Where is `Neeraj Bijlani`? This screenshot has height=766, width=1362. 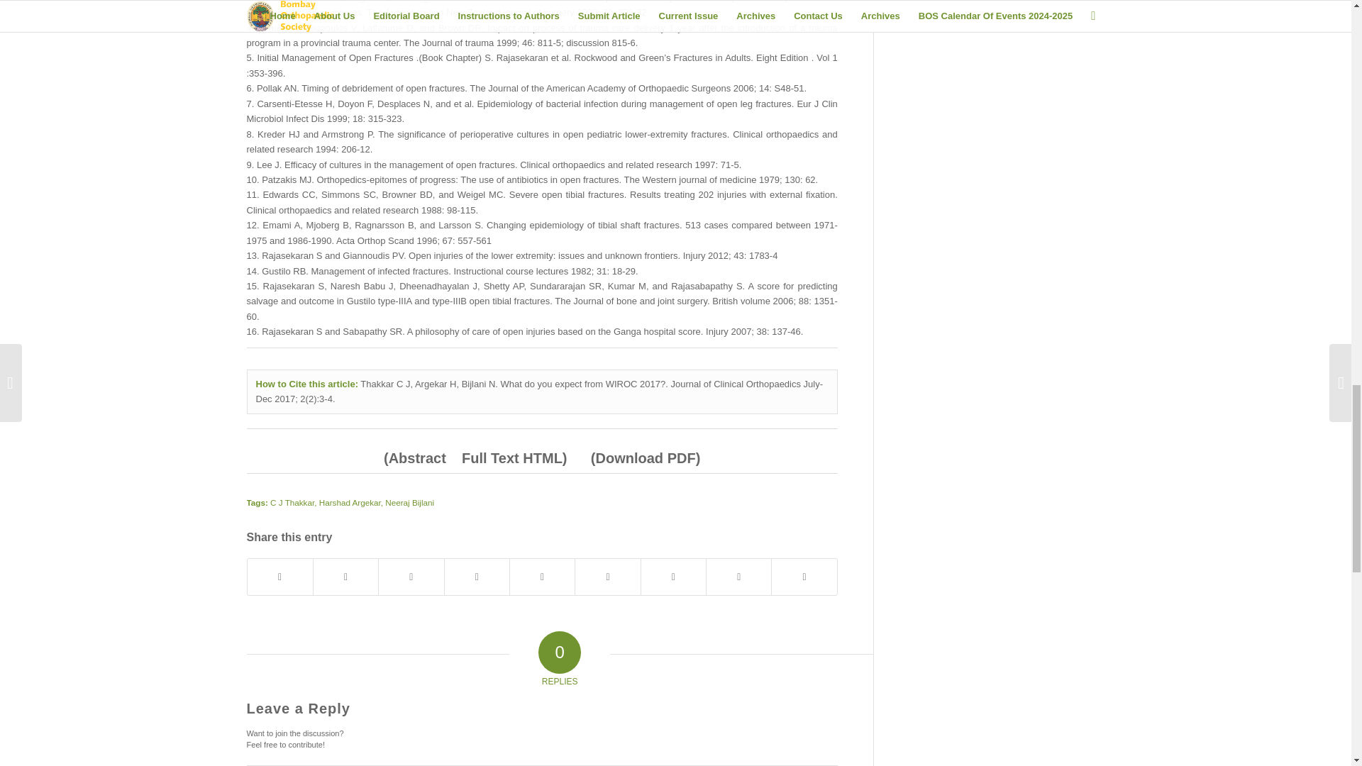 Neeraj Bijlani is located at coordinates (410, 502).